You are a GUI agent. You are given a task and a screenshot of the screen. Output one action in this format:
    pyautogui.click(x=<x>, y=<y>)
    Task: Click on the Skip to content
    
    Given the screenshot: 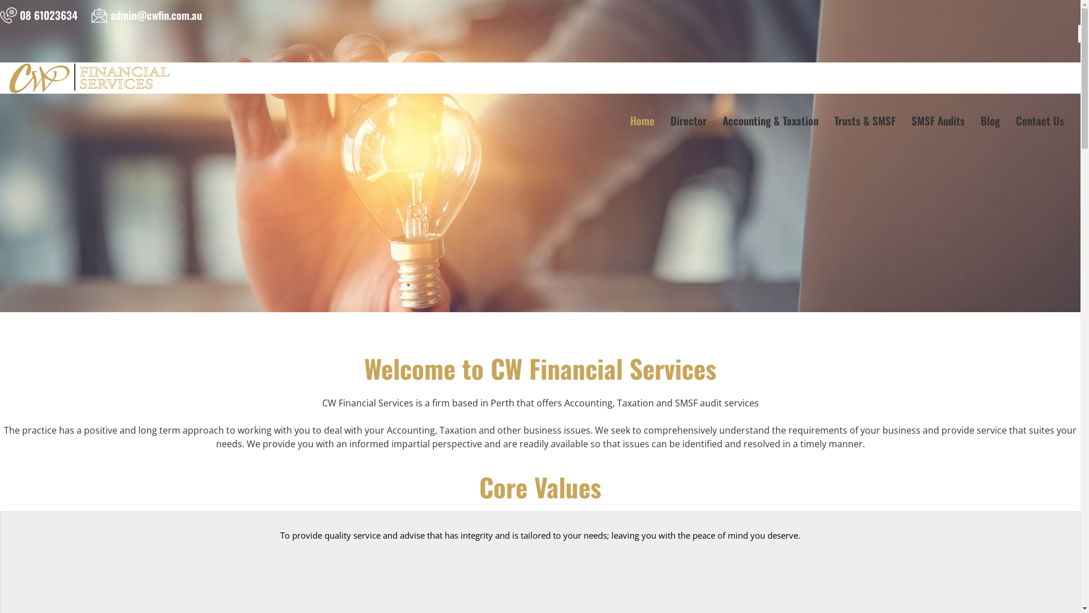 What is the action you would take?
    pyautogui.click(x=630, y=94)
    